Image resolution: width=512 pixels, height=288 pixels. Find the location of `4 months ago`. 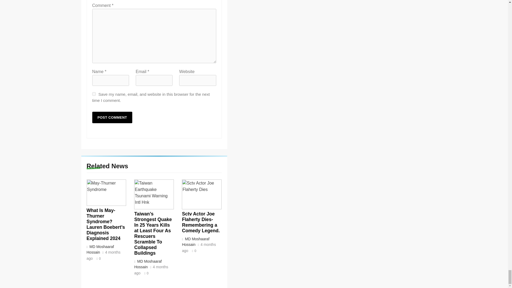

4 months ago is located at coordinates (198, 248).